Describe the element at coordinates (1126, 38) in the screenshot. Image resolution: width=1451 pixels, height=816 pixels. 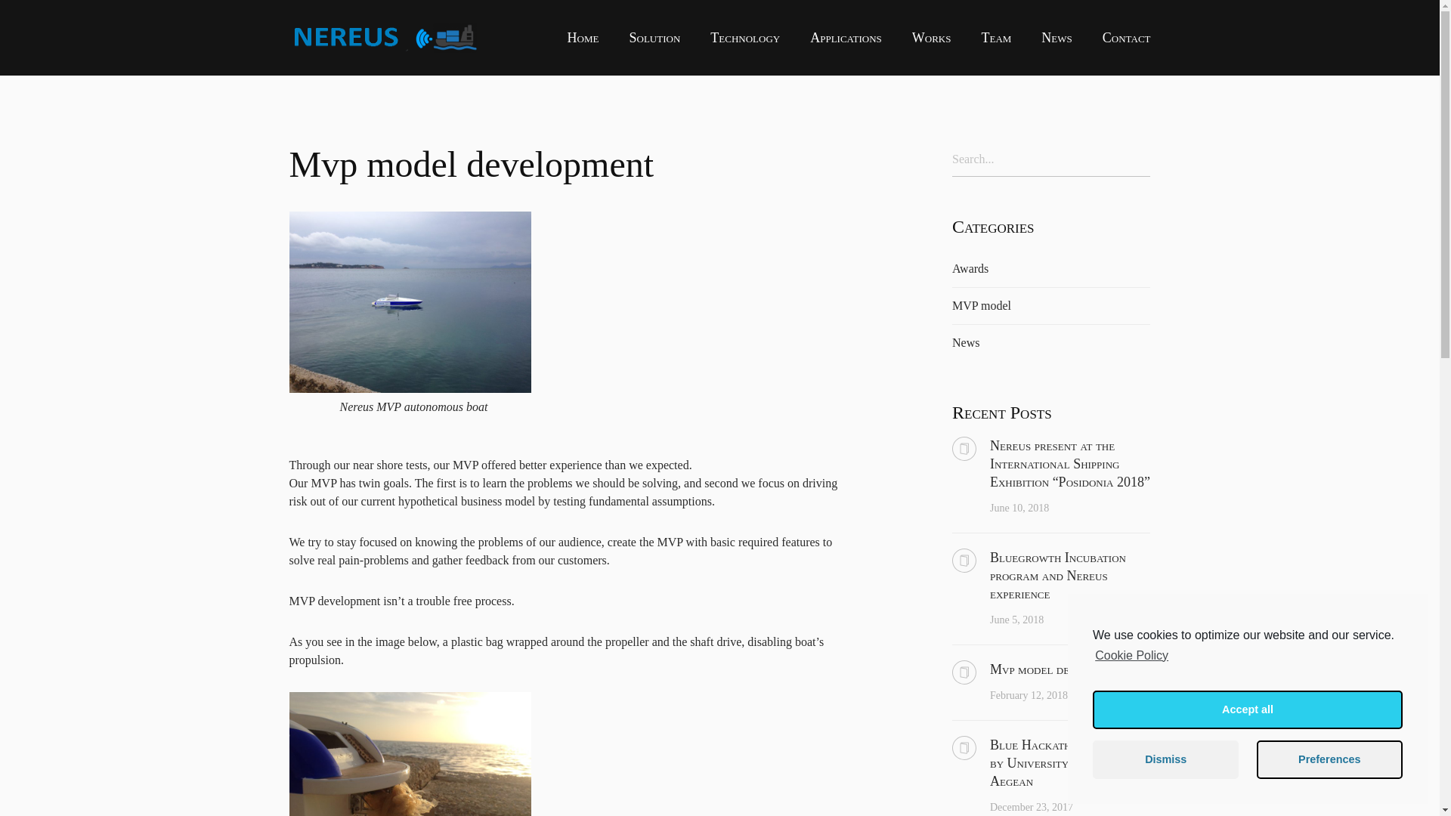
I see `Contact` at that location.